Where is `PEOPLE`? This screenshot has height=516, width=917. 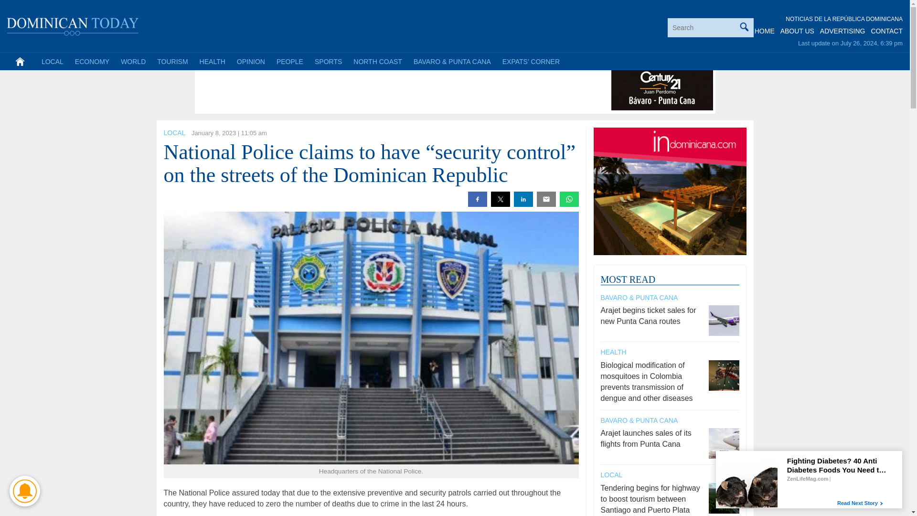 PEOPLE is located at coordinates (289, 61).